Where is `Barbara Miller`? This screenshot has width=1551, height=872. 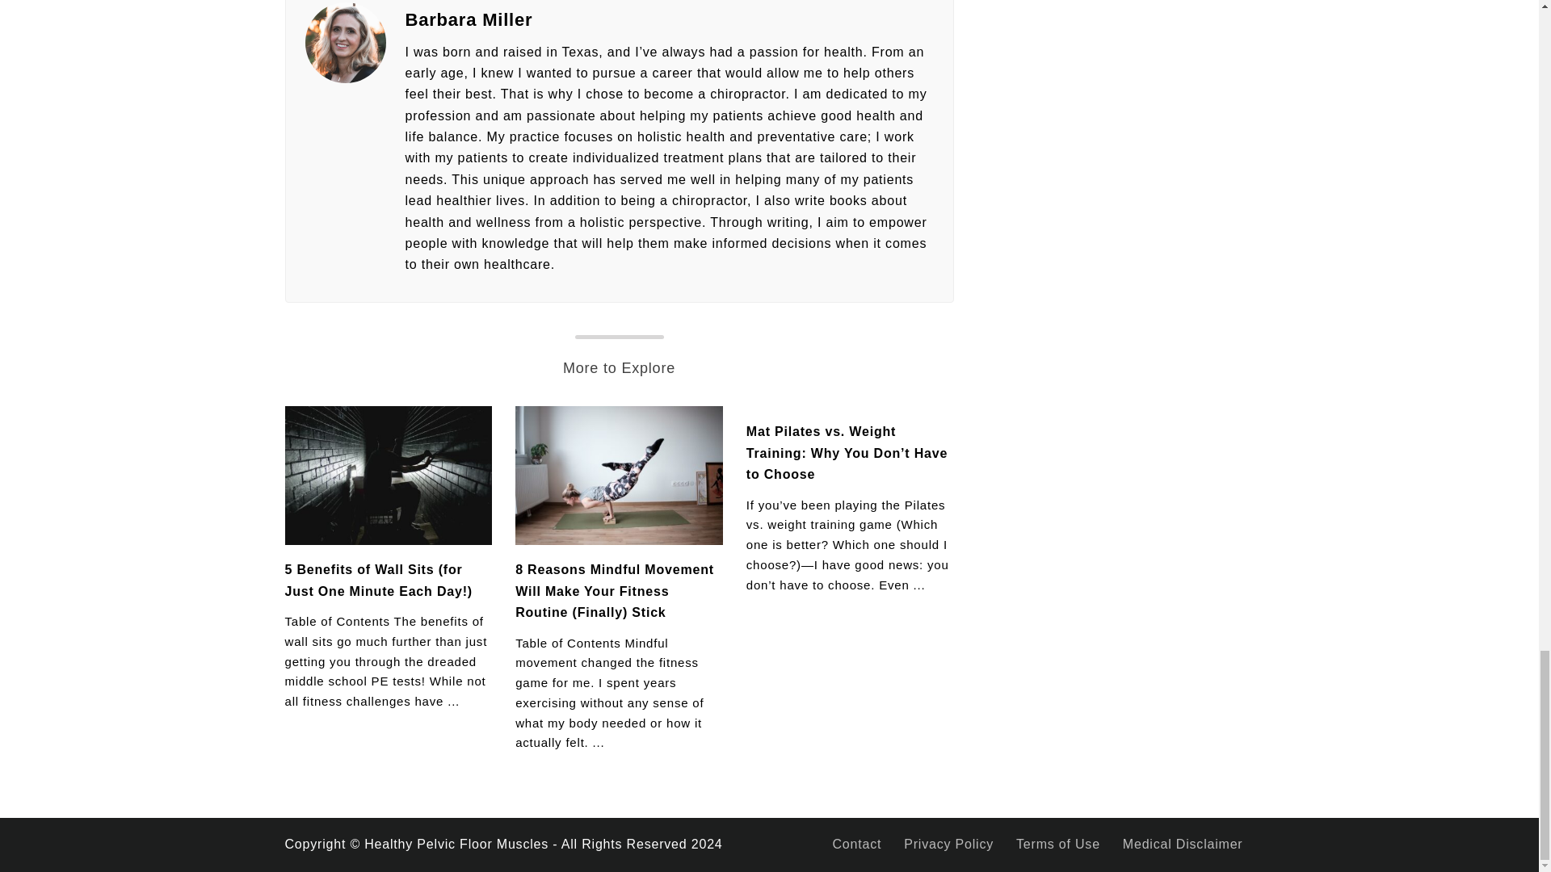 Barbara Miller is located at coordinates (669, 19).